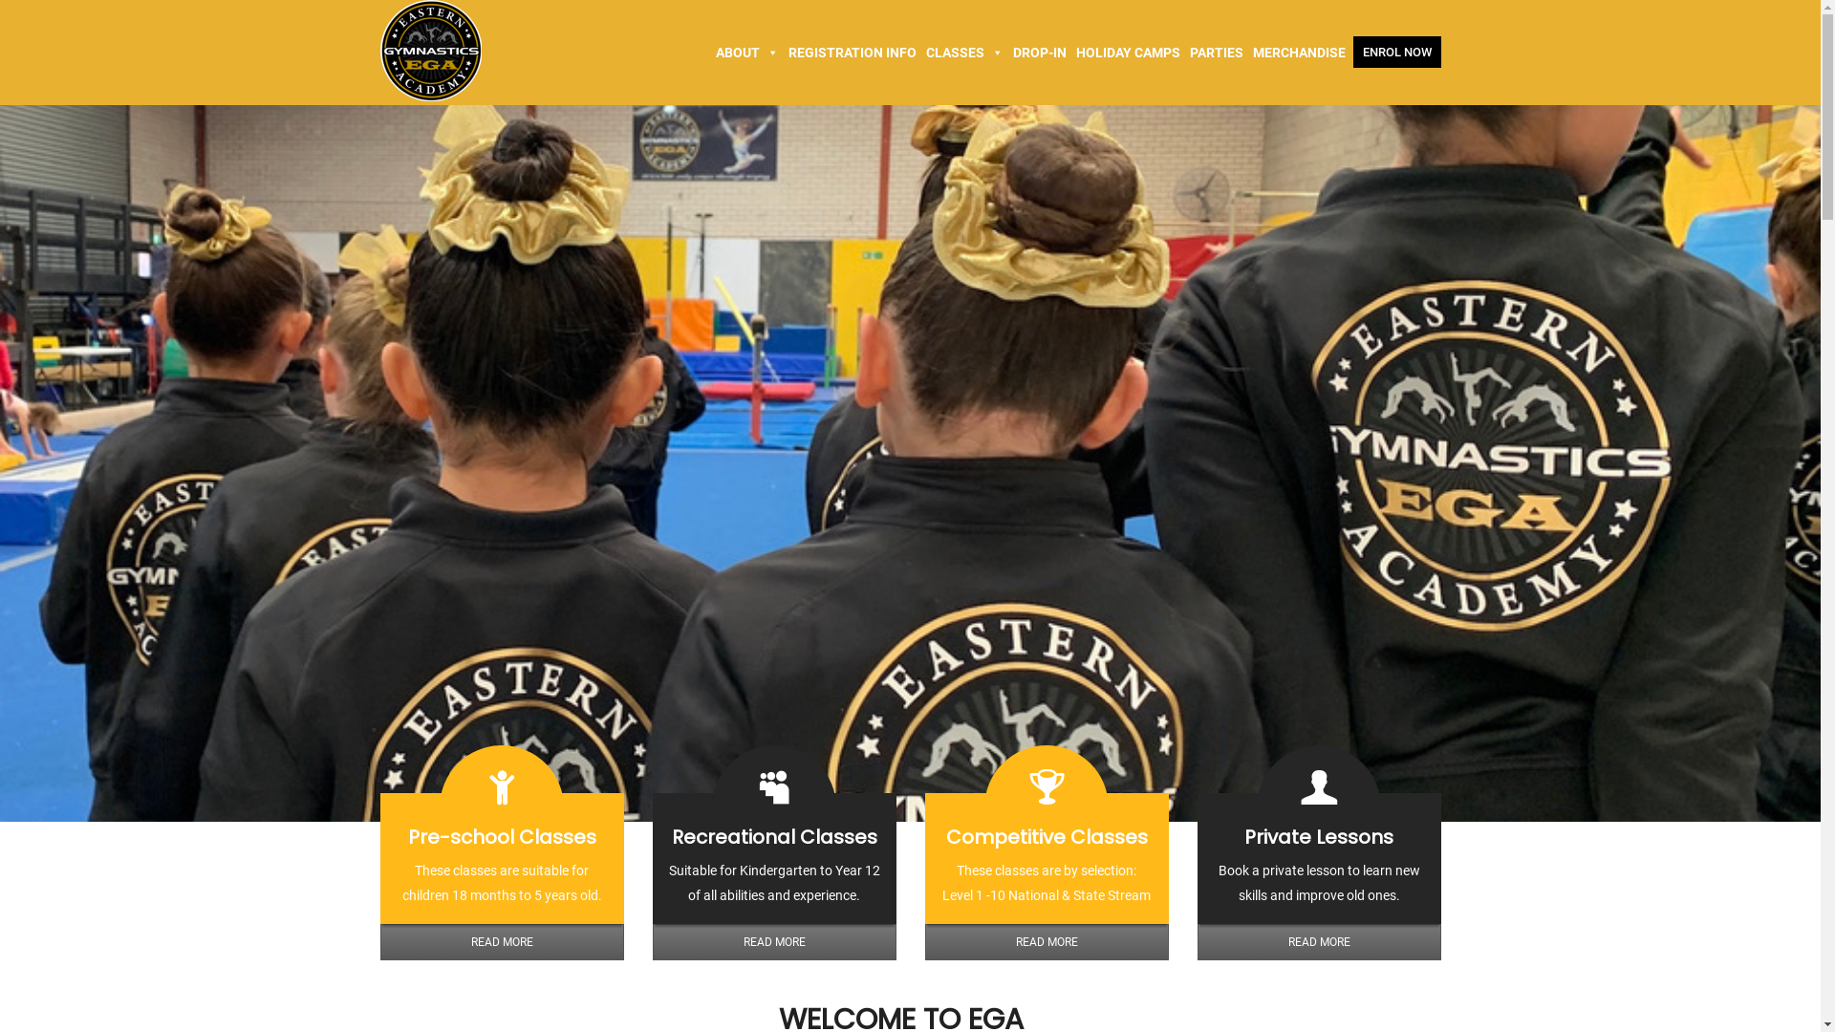  I want to click on ENROL NOW, so click(1397, 52).